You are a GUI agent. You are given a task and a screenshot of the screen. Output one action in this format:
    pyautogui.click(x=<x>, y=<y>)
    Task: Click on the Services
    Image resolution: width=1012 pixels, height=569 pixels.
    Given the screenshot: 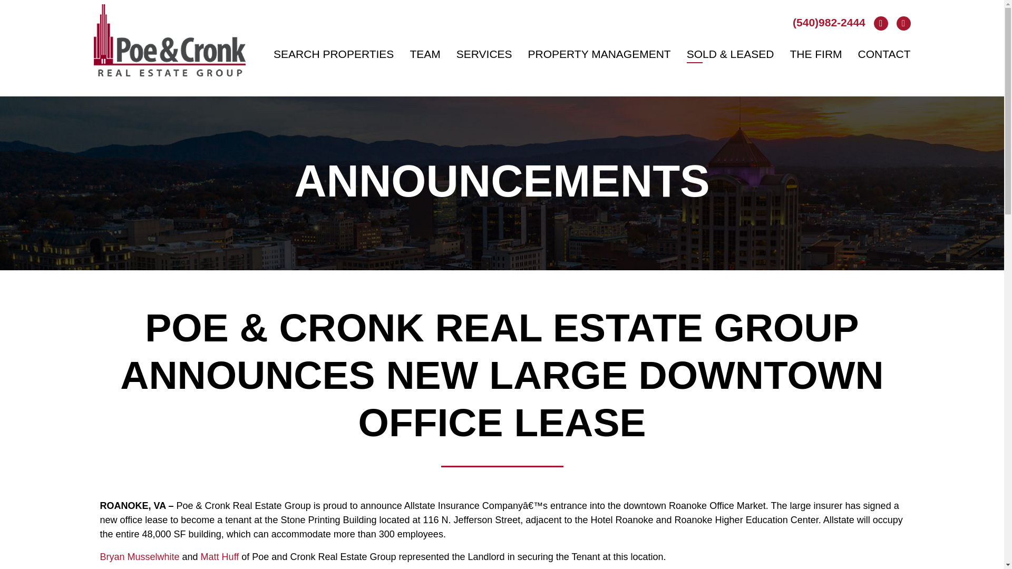 What is the action you would take?
    pyautogui.click(x=484, y=54)
    